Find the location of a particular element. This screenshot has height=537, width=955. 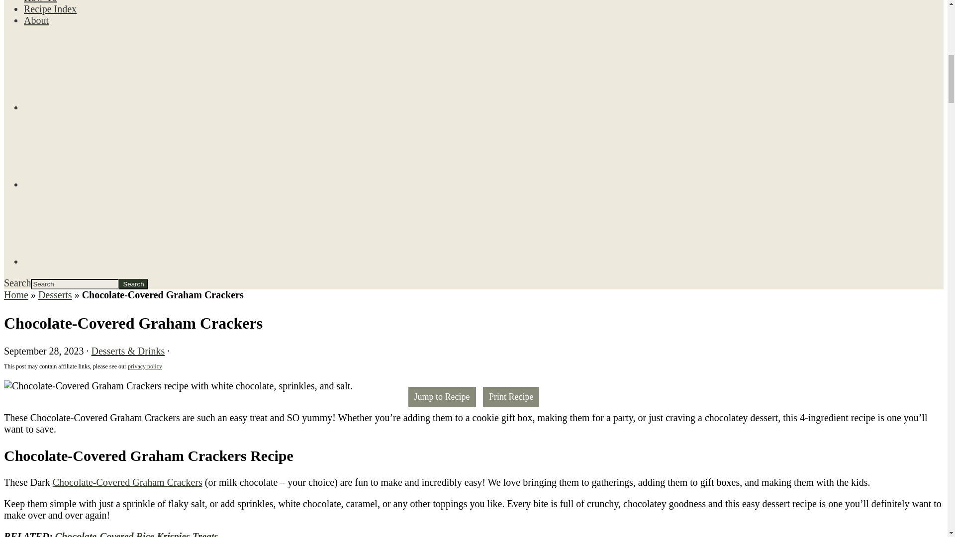

Instagram is located at coordinates (103, 150).